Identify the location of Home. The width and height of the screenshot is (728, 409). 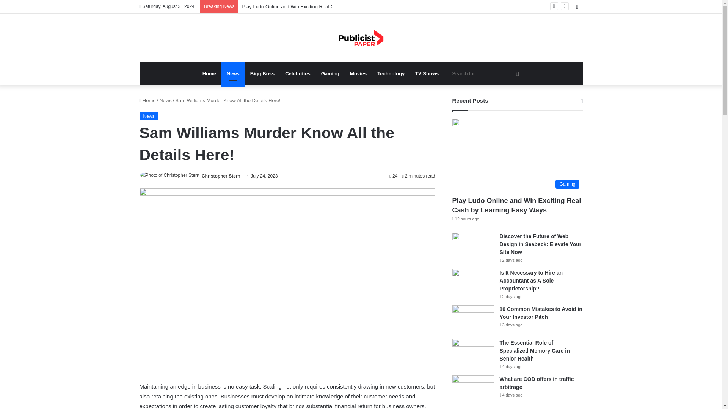
(209, 73).